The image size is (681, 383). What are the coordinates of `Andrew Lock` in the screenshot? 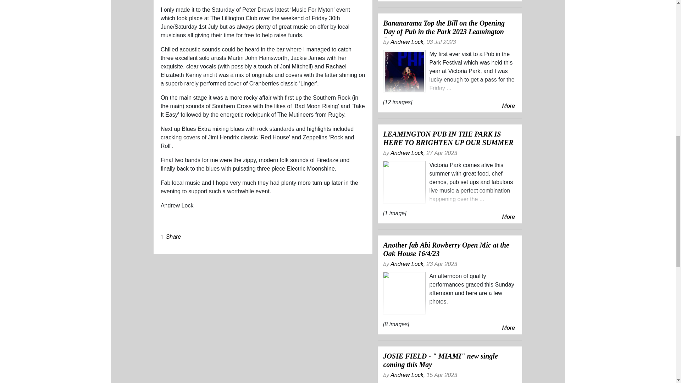 It's located at (407, 264).